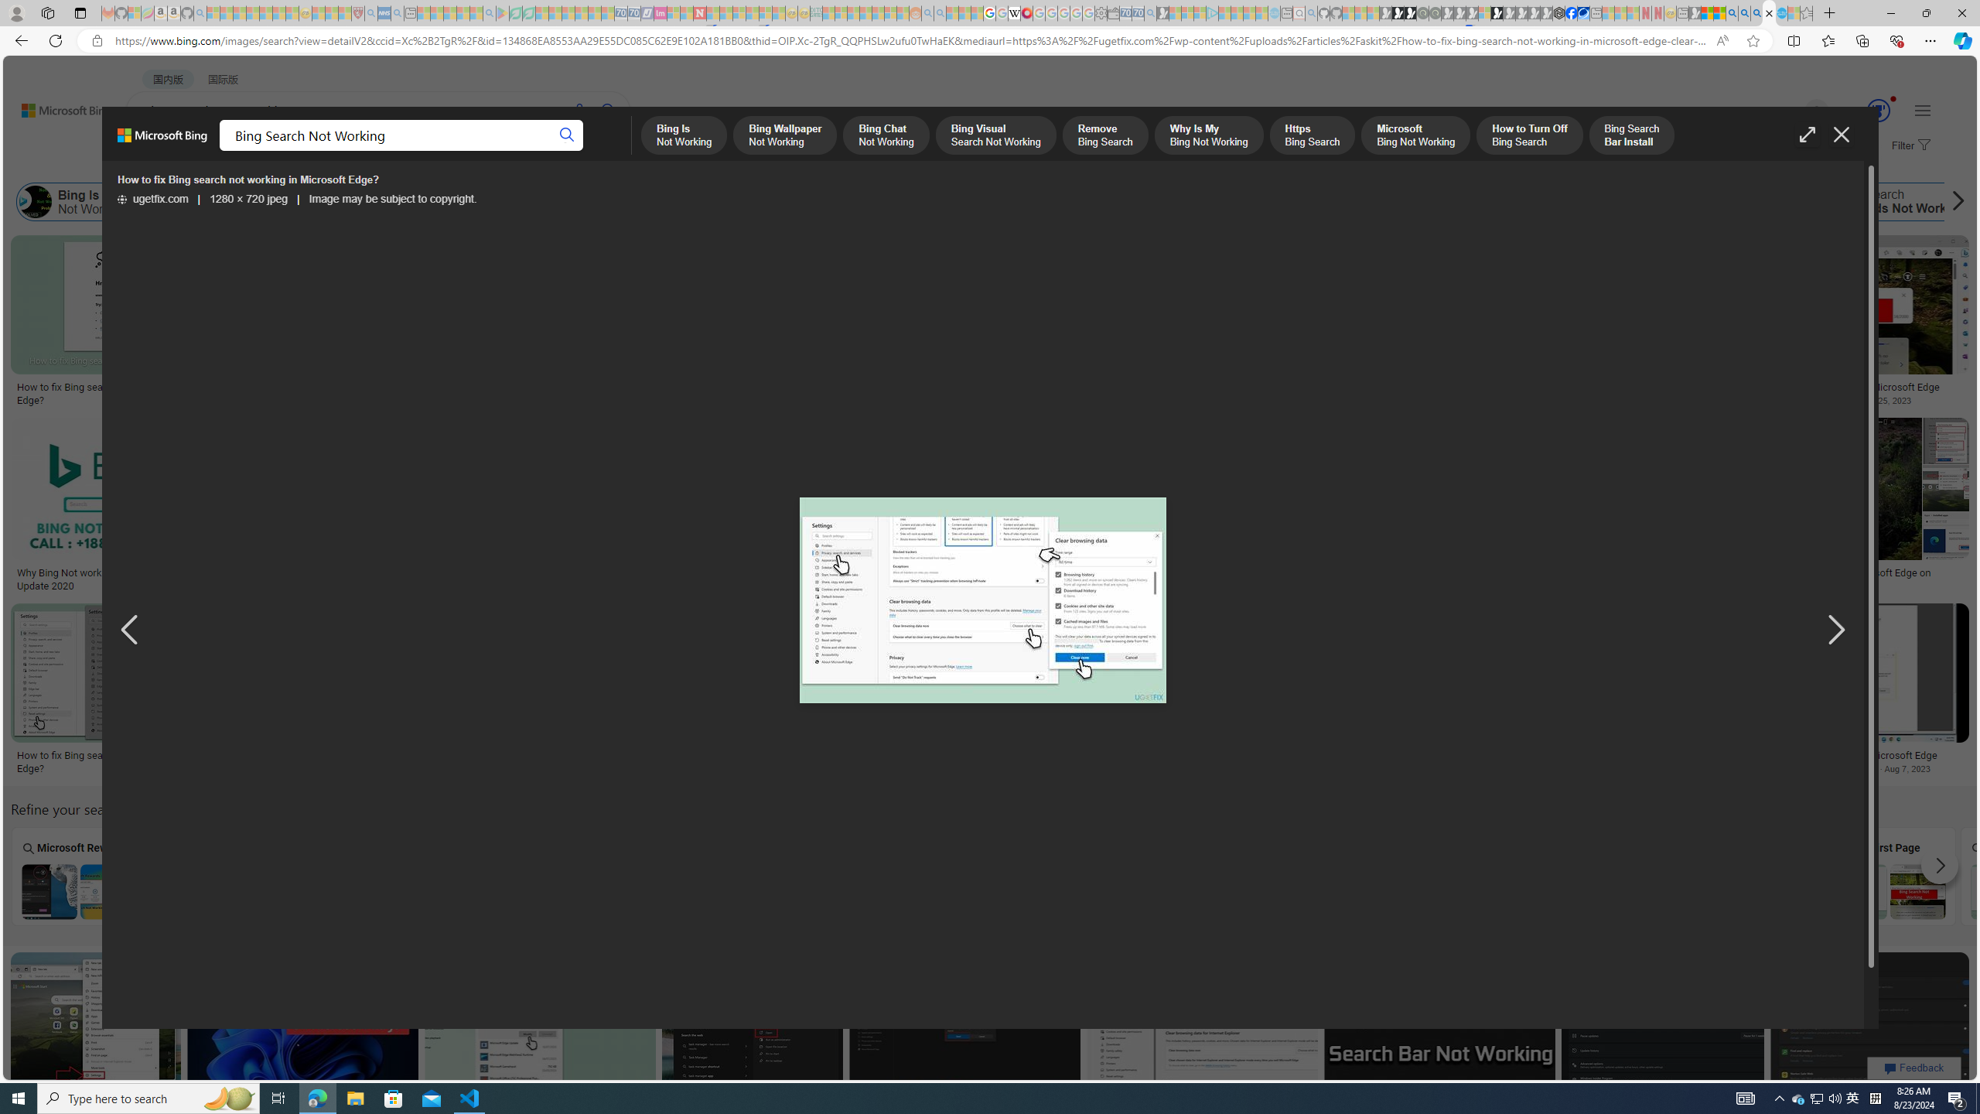  What do you see at coordinates (1253, 202) in the screenshot?
I see `How to Turn Off Bing Search` at bounding box center [1253, 202].